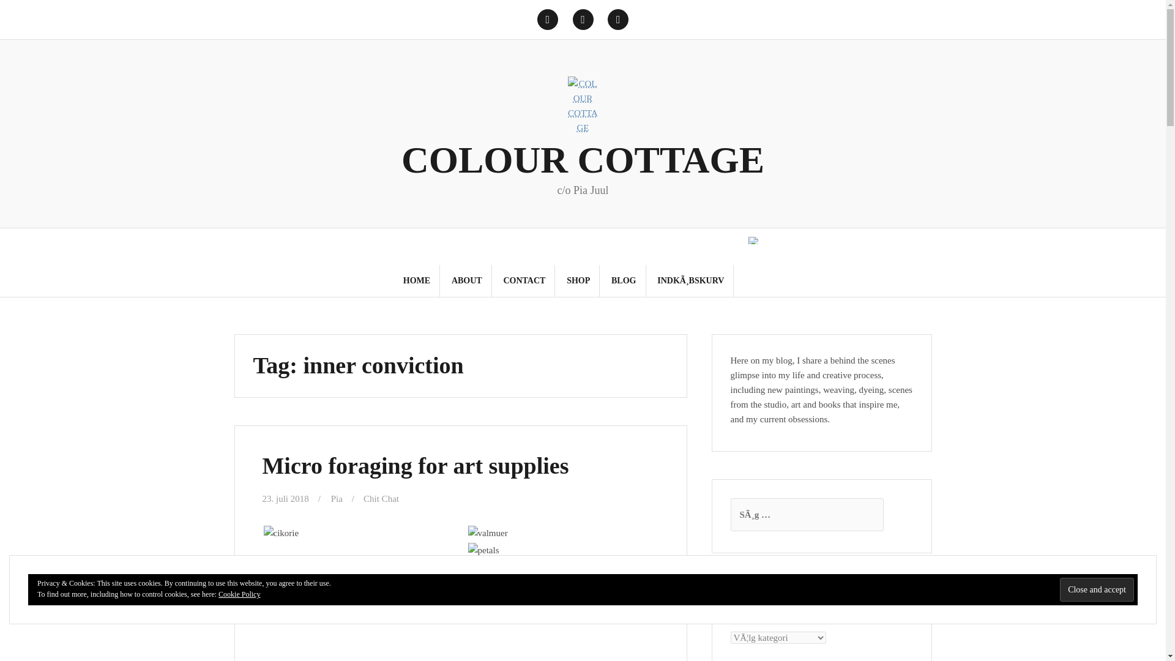 The height and width of the screenshot is (661, 1175). I want to click on HOME, so click(416, 280).